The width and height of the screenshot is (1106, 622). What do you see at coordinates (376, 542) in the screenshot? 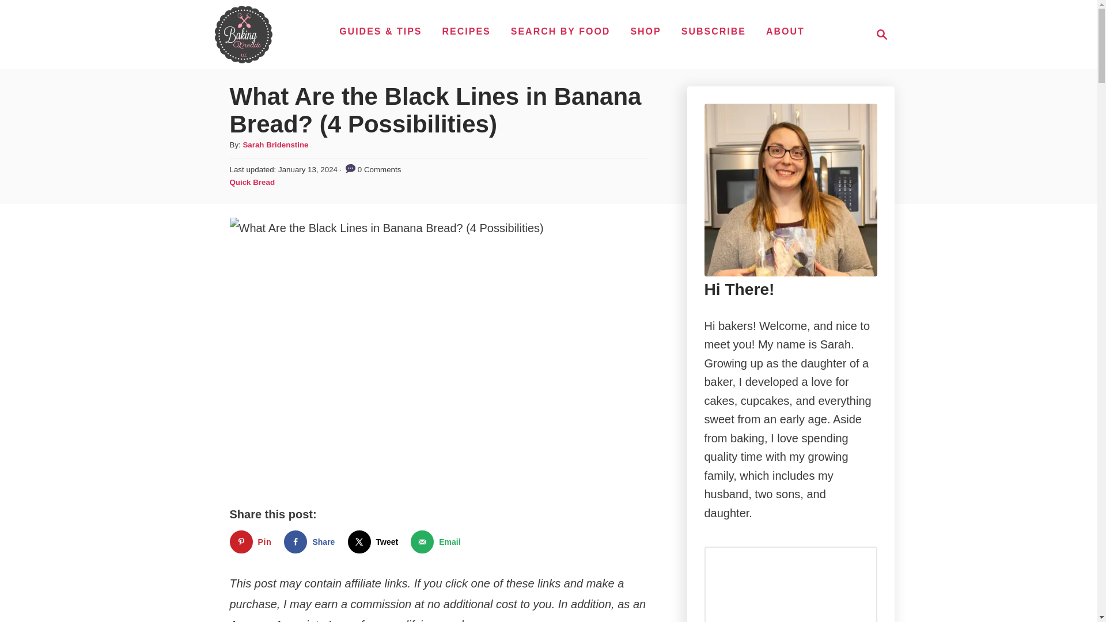
I see `RECIPES` at bounding box center [376, 542].